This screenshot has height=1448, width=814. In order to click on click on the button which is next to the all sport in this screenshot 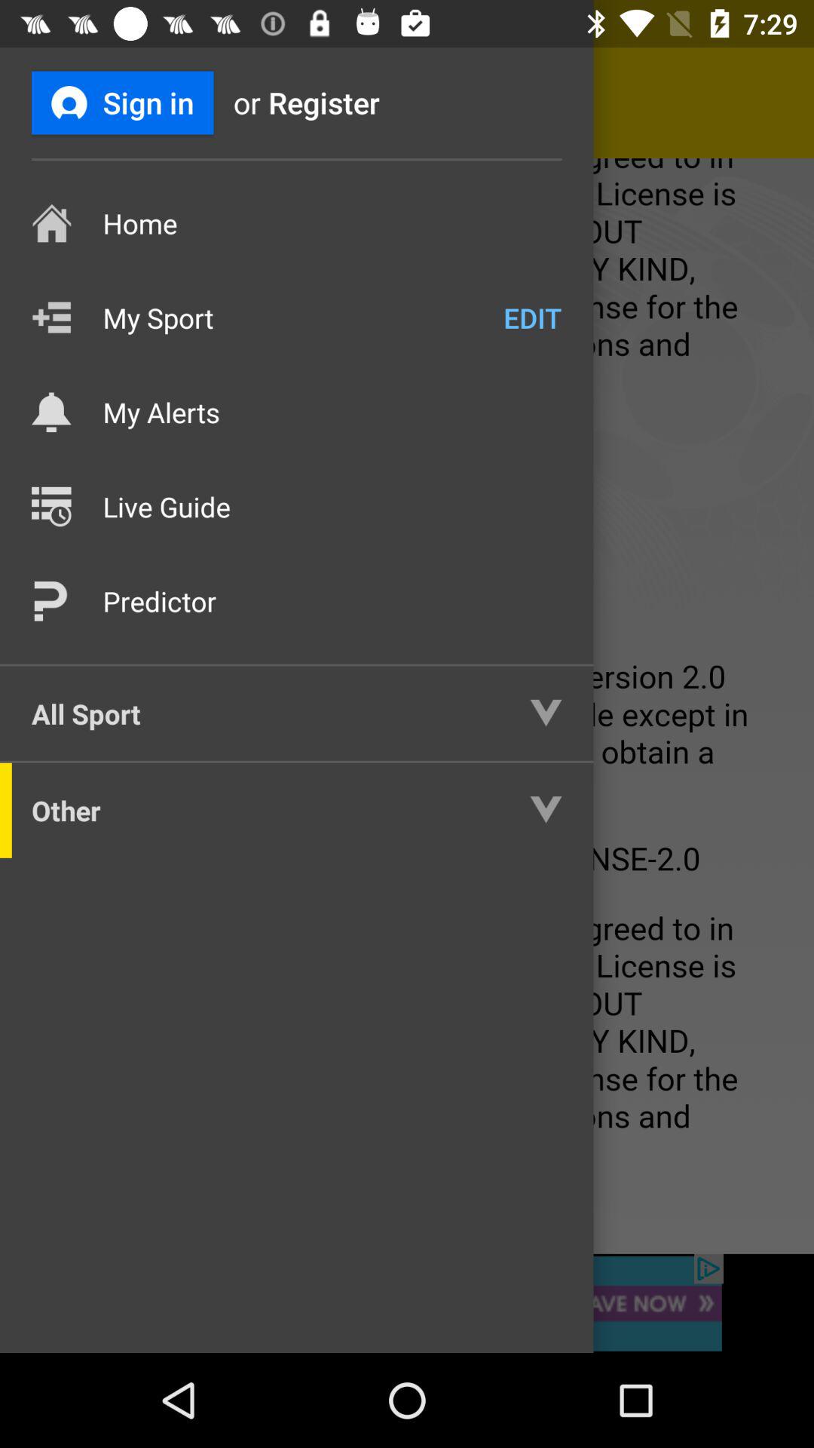, I will do `click(531, 713)`.